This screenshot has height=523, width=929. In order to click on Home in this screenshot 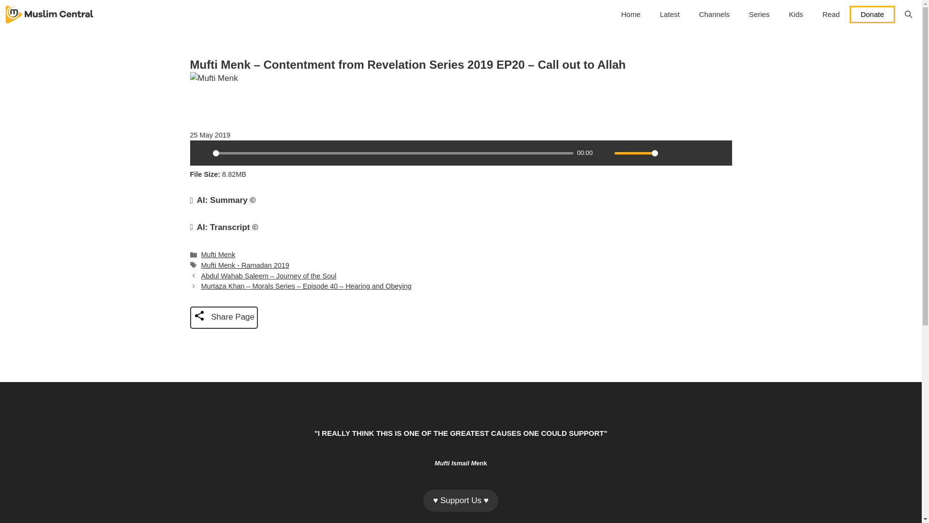, I will do `click(631, 15)`.